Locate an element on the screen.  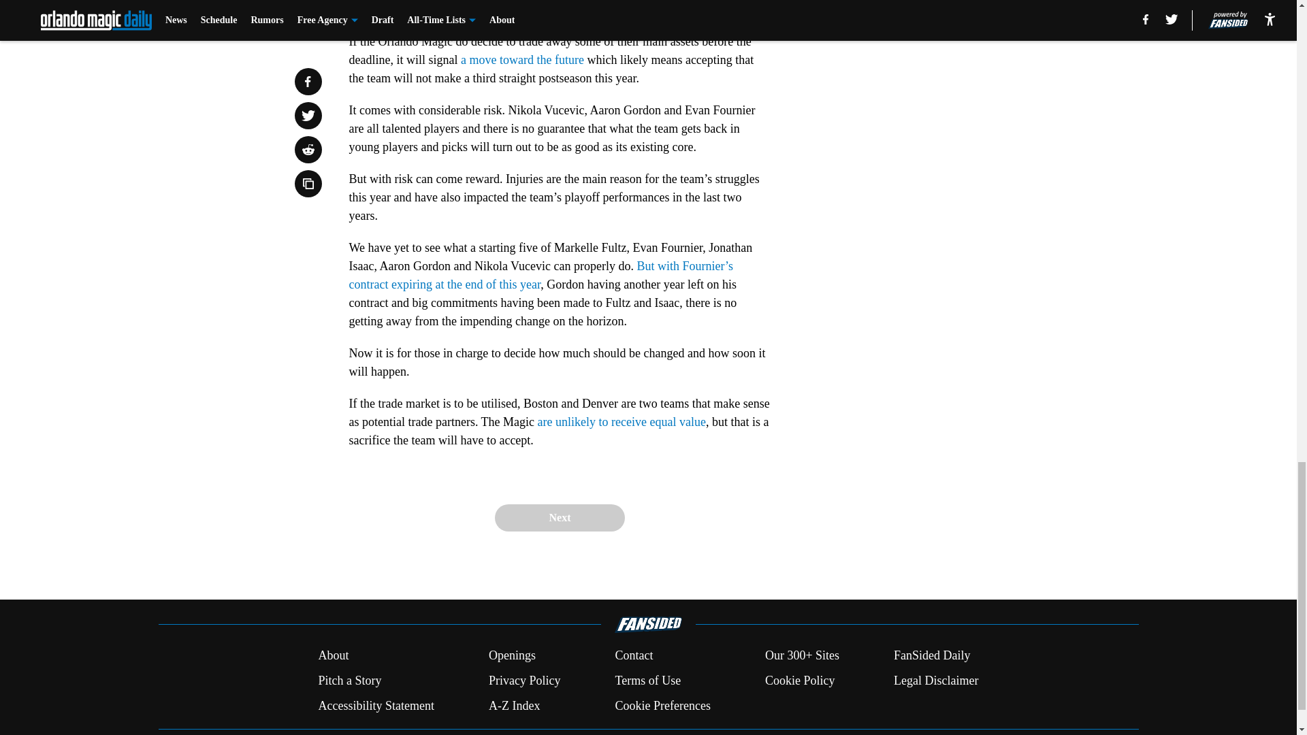
Contact is located at coordinates (633, 656).